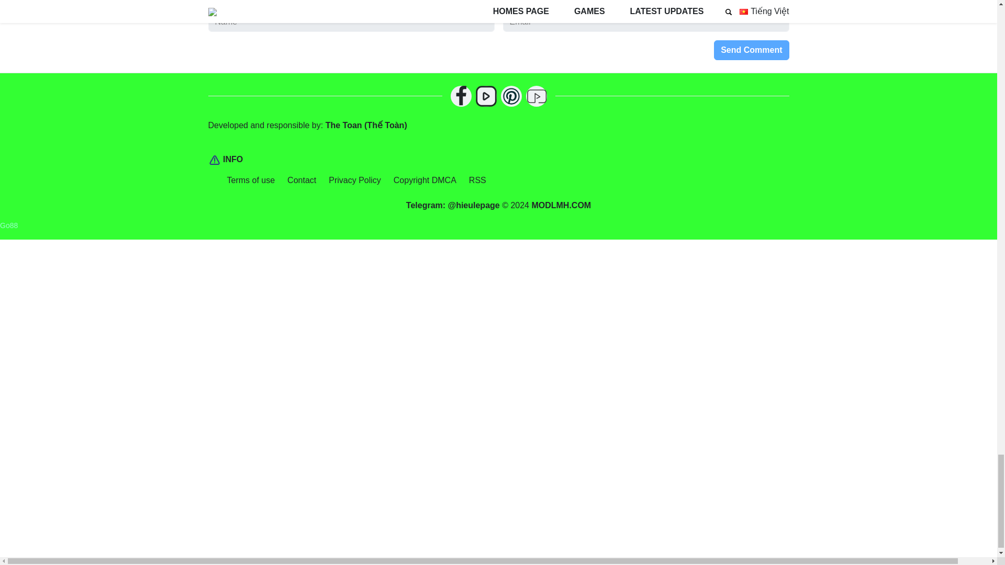  Describe the element at coordinates (354, 180) in the screenshot. I see `Privacy Policy` at that location.